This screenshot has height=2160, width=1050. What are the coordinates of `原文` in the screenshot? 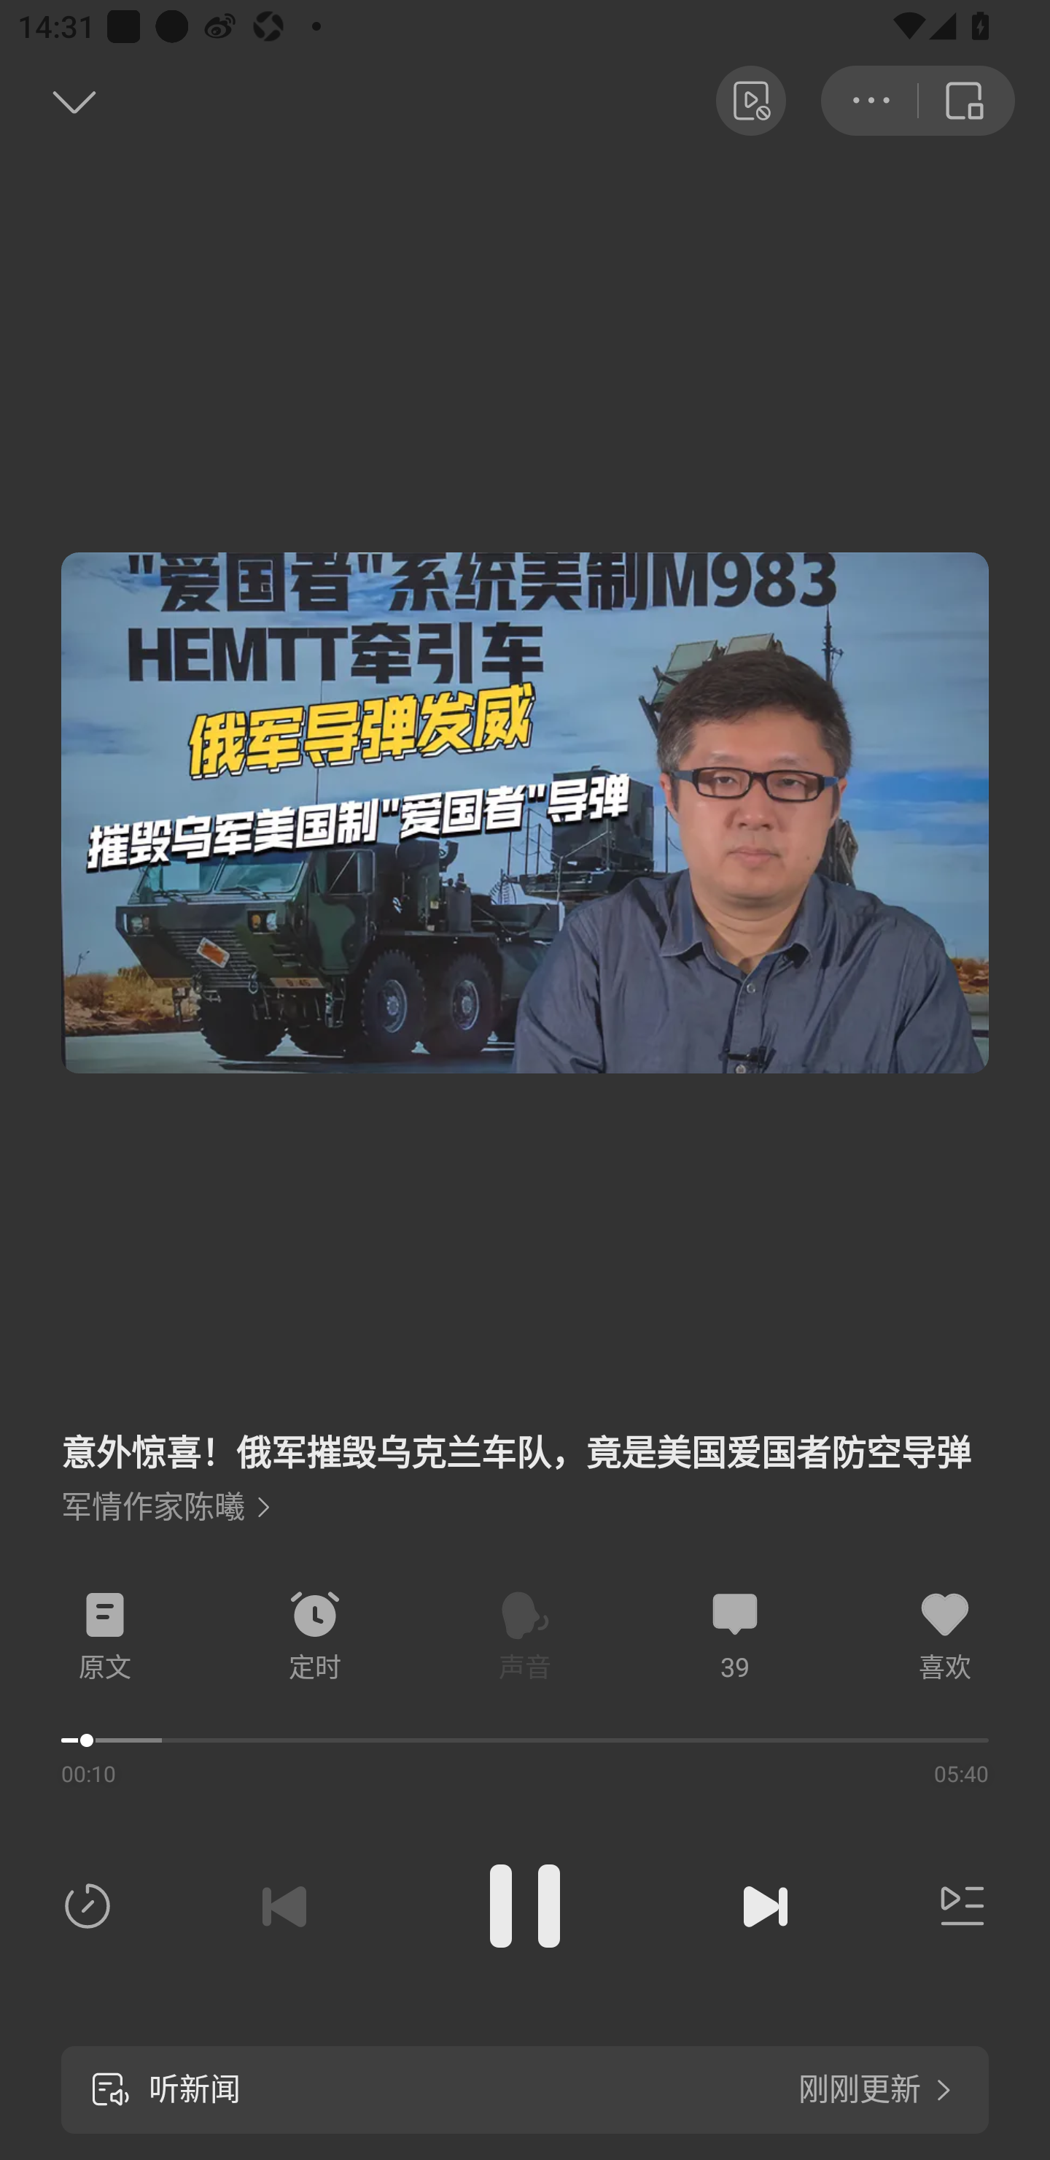 It's located at (105, 1637).